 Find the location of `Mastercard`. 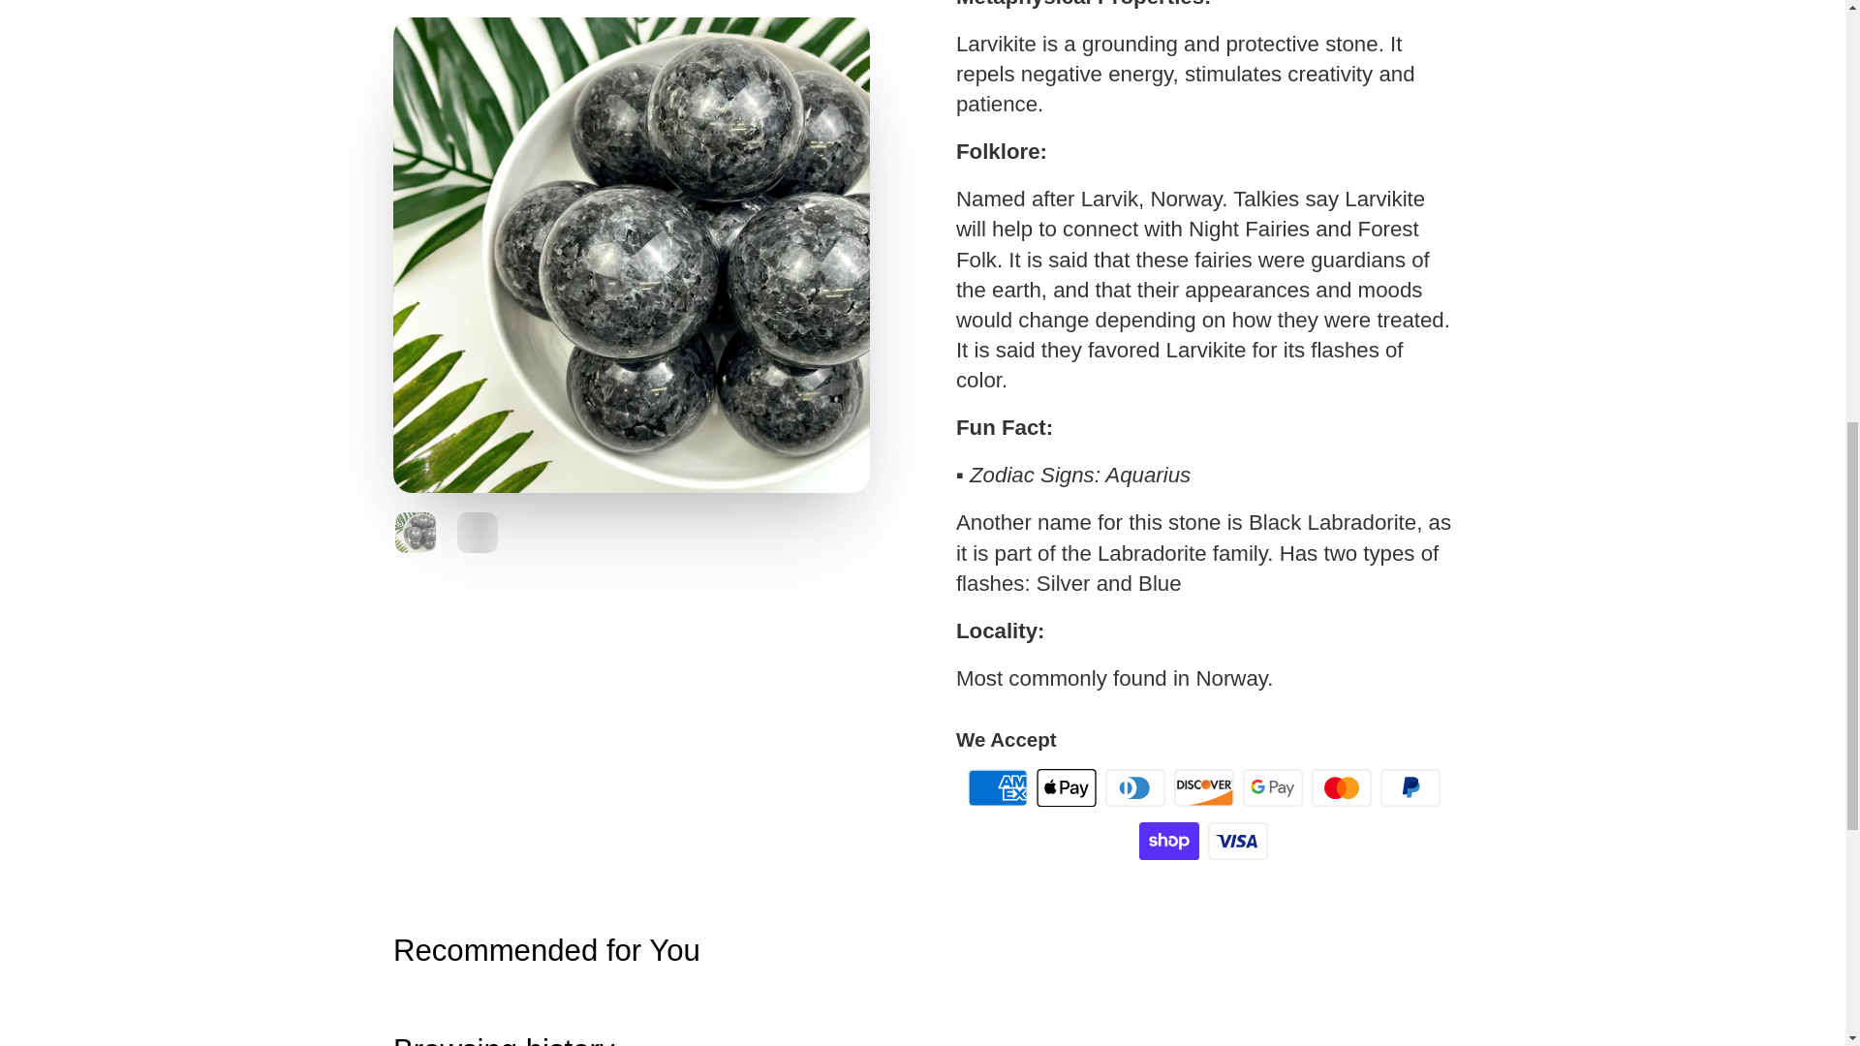

Mastercard is located at coordinates (1341, 786).